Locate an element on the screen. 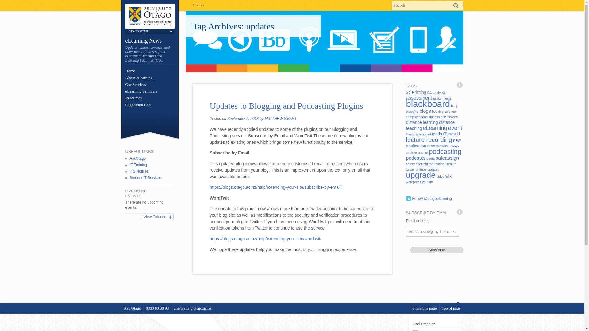  Home is located at coordinates (198, 5).